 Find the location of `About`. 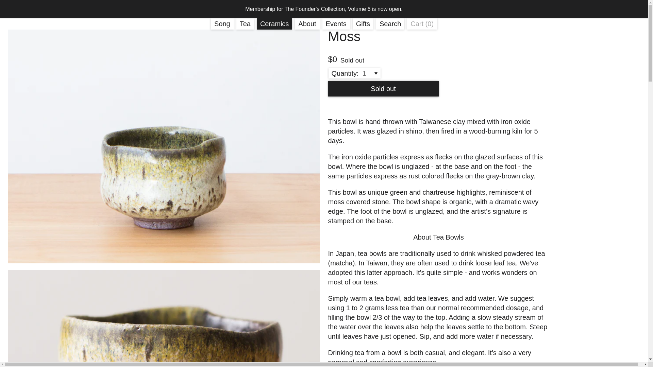

About is located at coordinates (307, 24).